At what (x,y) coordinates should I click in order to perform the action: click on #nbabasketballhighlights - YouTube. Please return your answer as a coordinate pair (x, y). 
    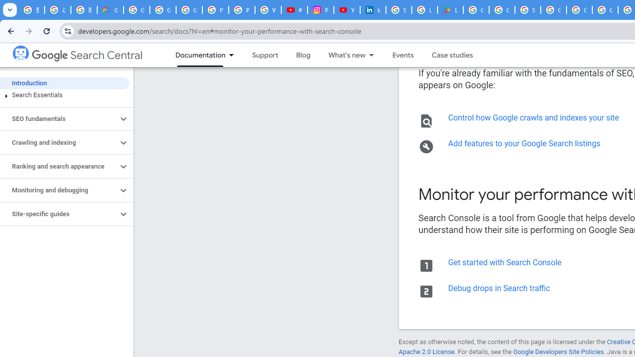
    Looking at the image, I should click on (294, 10).